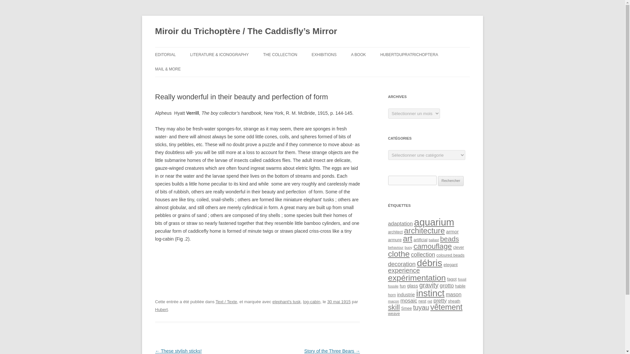 The height and width of the screenshot is (354, 630). What do you see at coordinates (420, 240) in the screenshot?
I see `21 sujets` at bounding box center [420, 240].